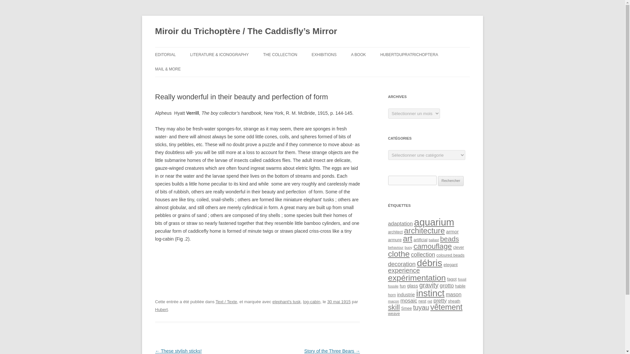 The height and width of the screenshot is (354, 630). What do you see at coordinates (420, 240) in the screenshot?
I see `21 sujets` at bounding box center [420, 240].